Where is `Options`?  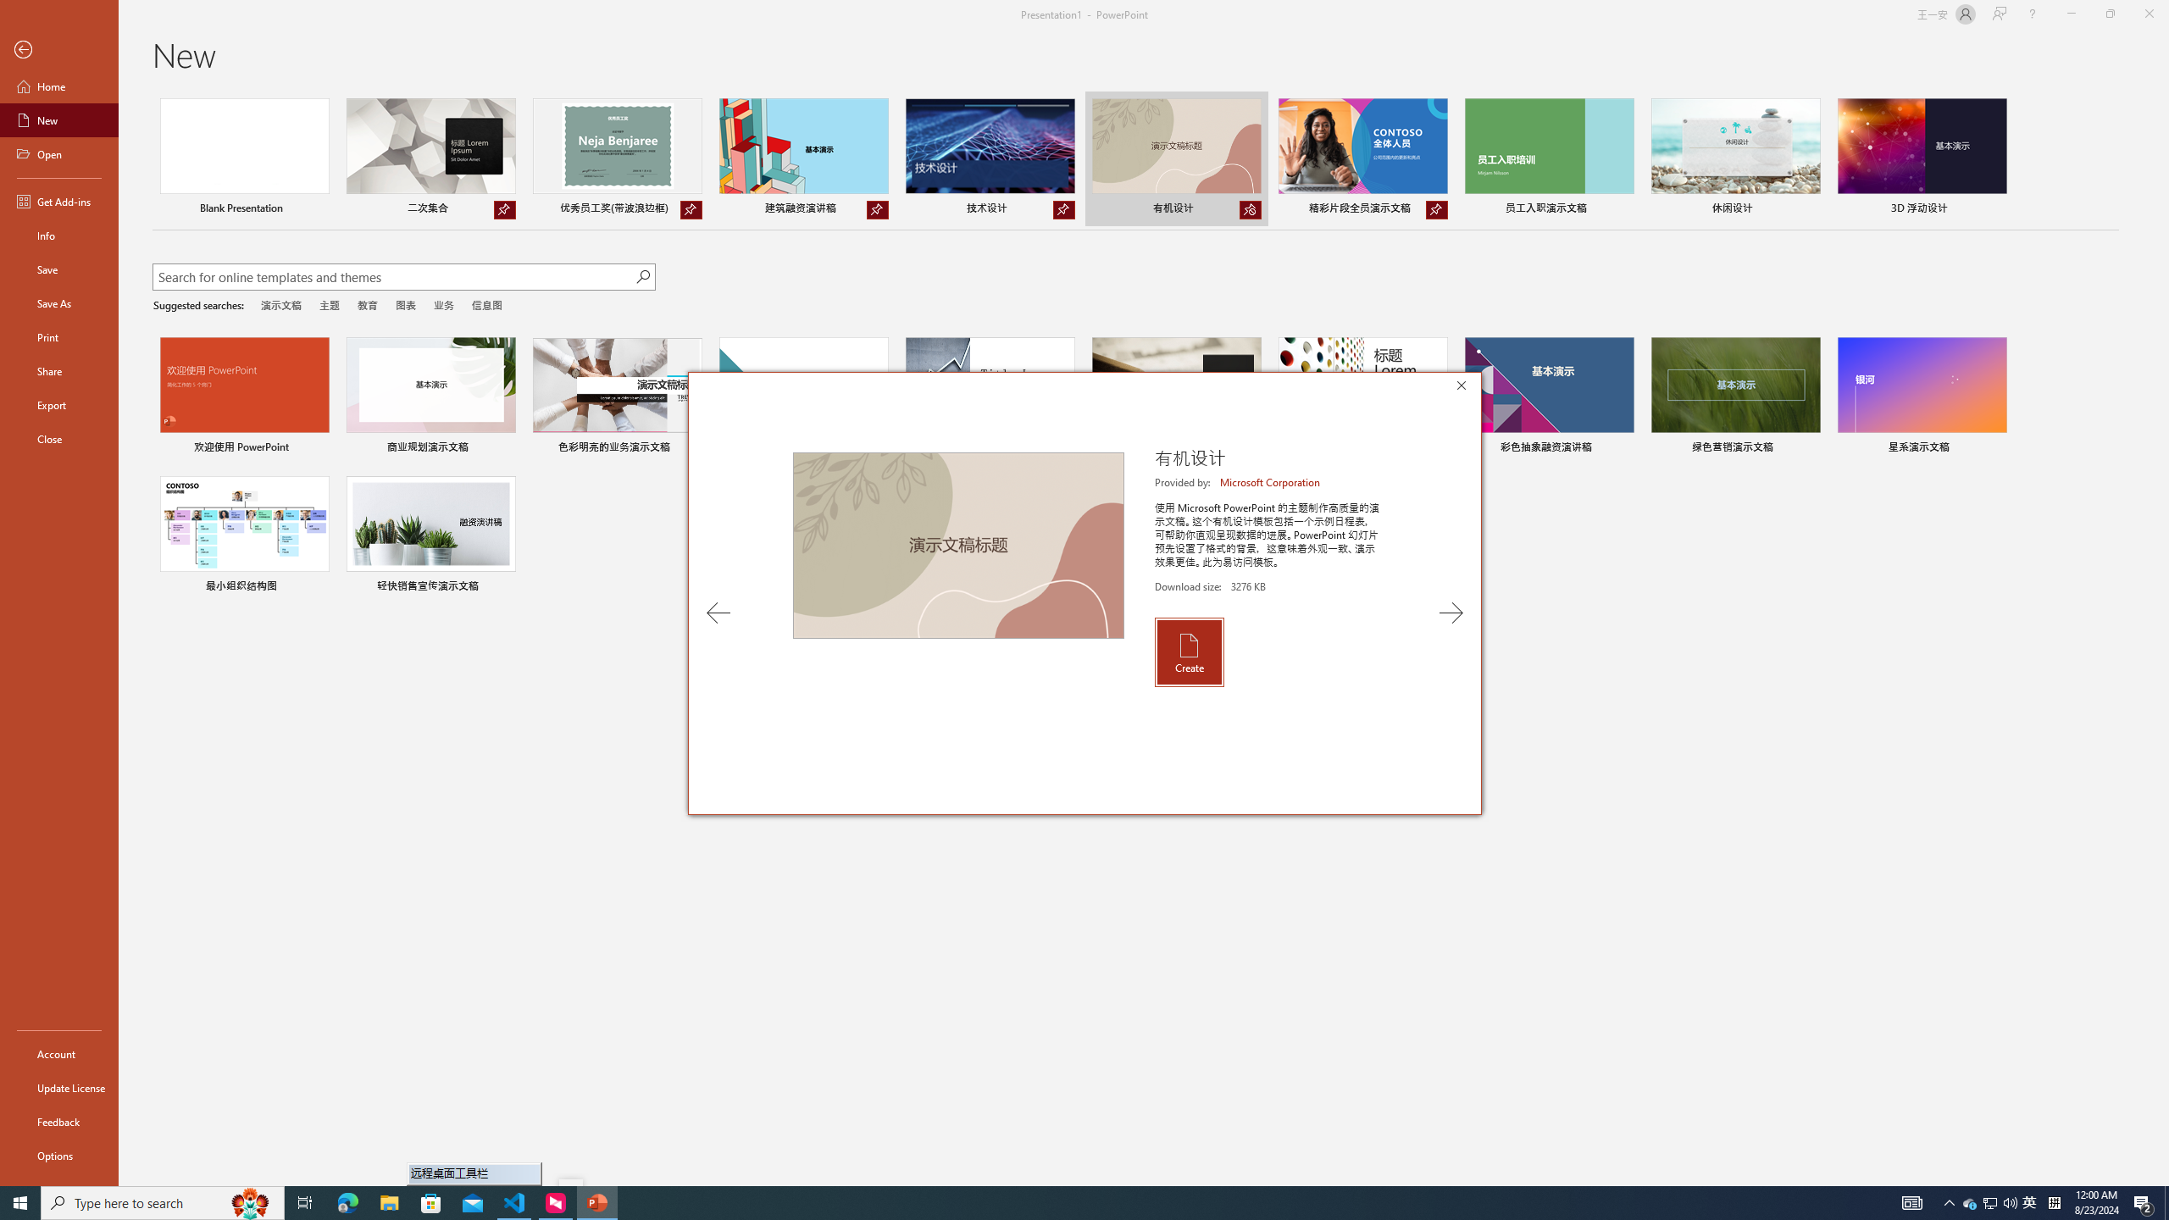
Options is located at coordinates (59, 1155).